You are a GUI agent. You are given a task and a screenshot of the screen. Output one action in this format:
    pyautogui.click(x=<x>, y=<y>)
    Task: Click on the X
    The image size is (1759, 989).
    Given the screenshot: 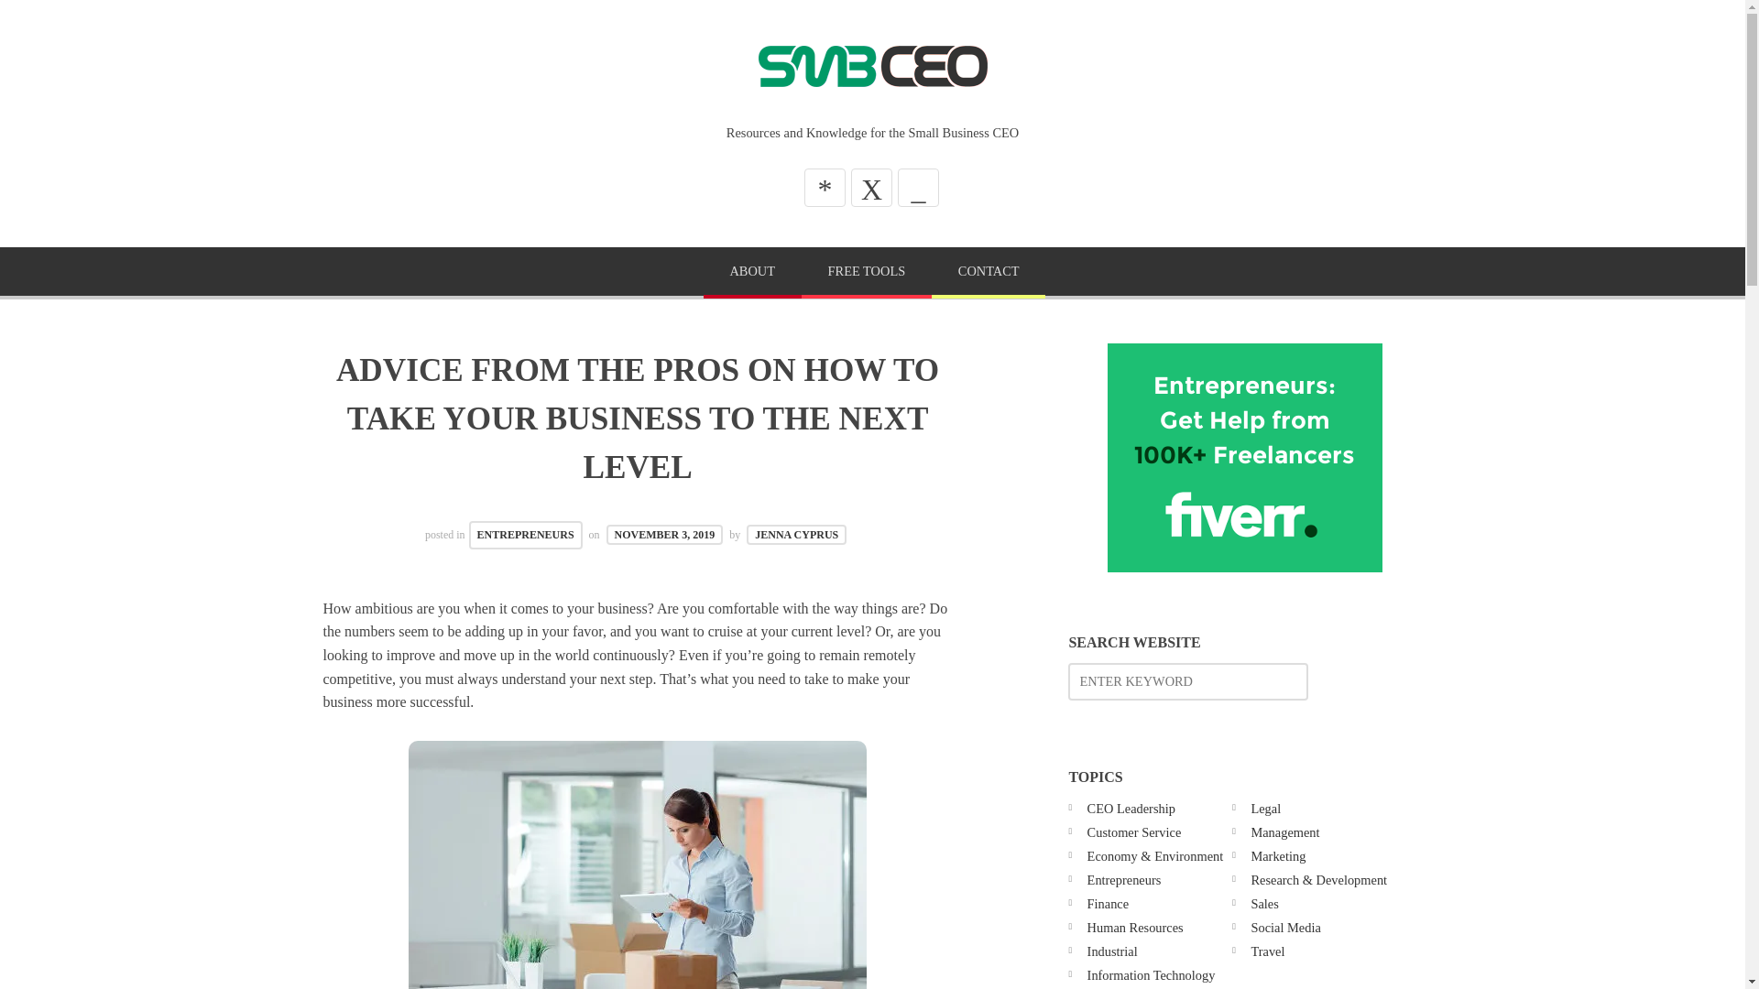 What is the action you would take?
    pyautogui.click(x=871, y=187)
    